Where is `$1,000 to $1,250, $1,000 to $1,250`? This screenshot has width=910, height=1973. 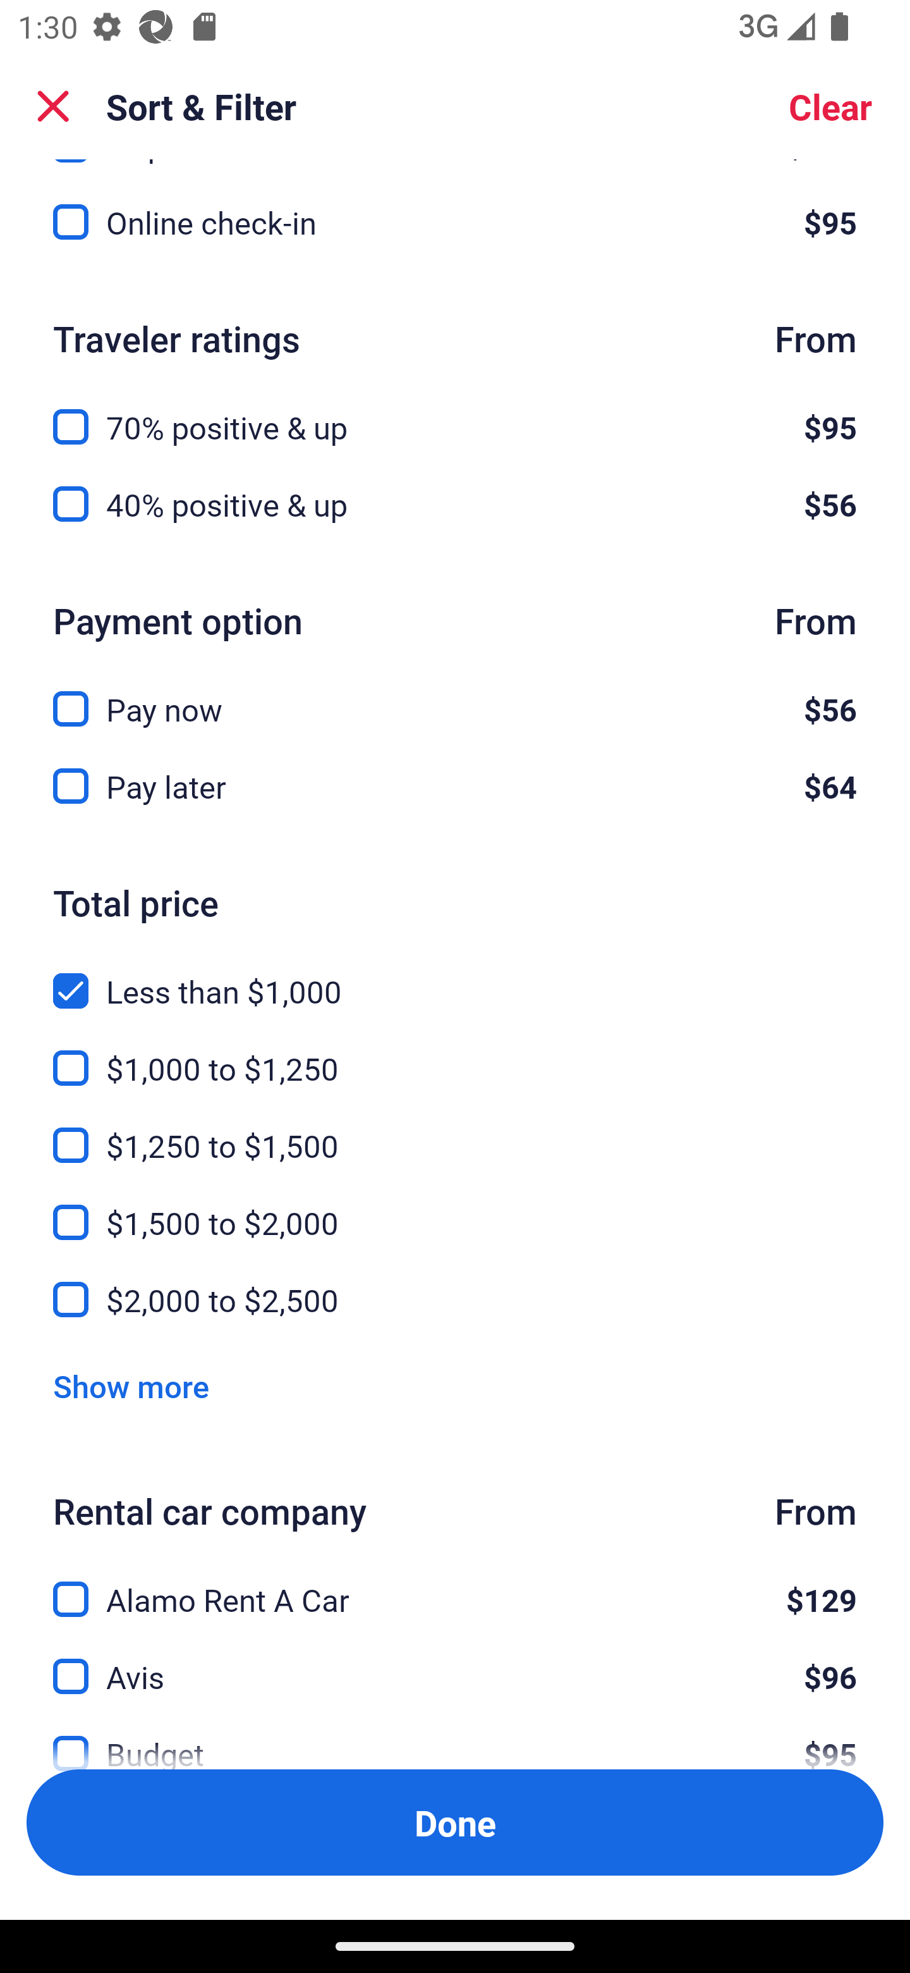
$1,000 to $1,250, $1,000 to $1,250 is located at coordinates (455, 1054).